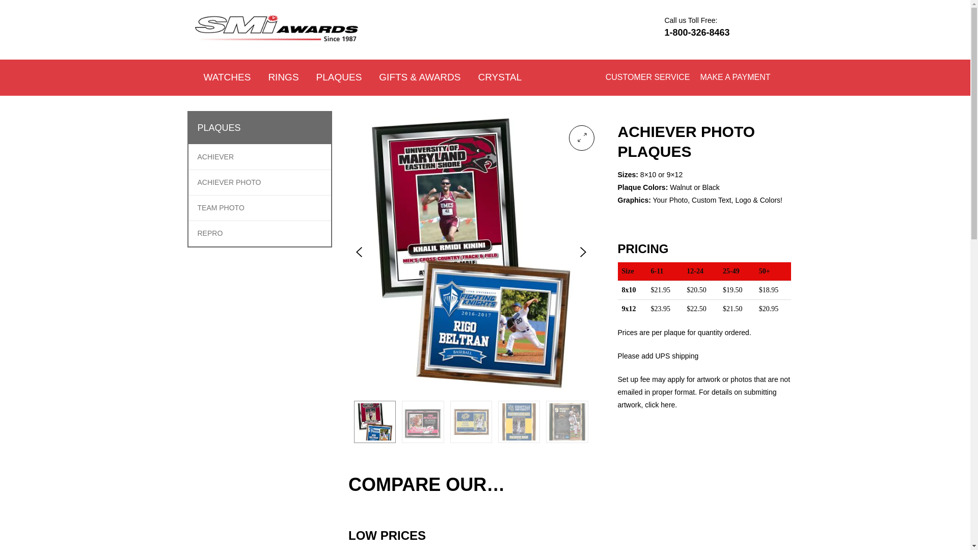 The image size is (978, 550). I want to click on SMi Awards, so click(213, 57).